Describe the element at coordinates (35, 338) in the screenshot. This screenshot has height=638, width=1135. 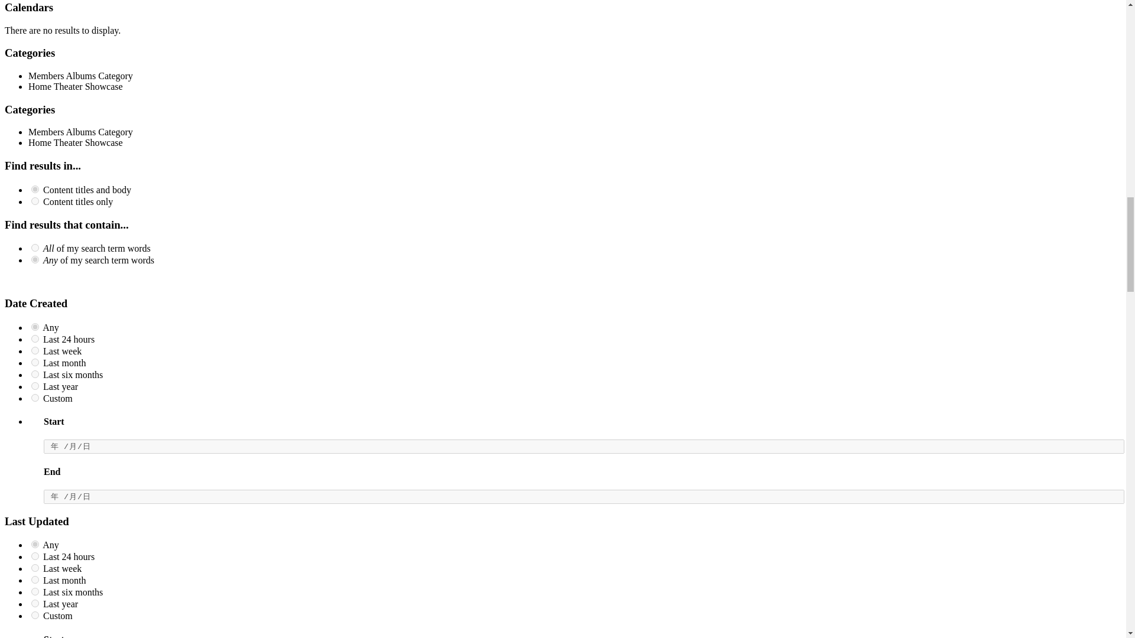
I see `day` at that location.